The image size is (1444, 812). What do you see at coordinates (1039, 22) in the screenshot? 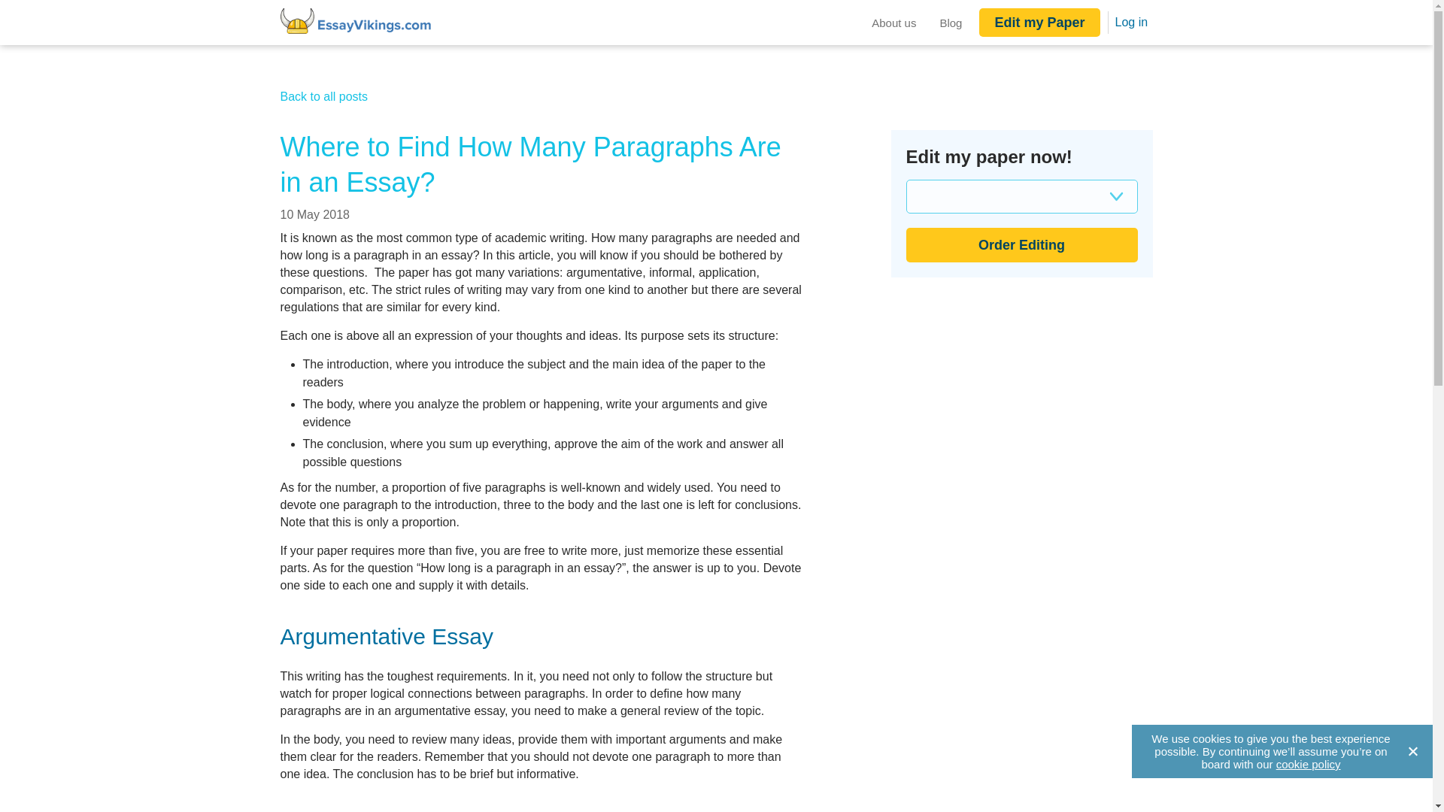
I see `Edit my Paper` at bounding box center [1039, 22].